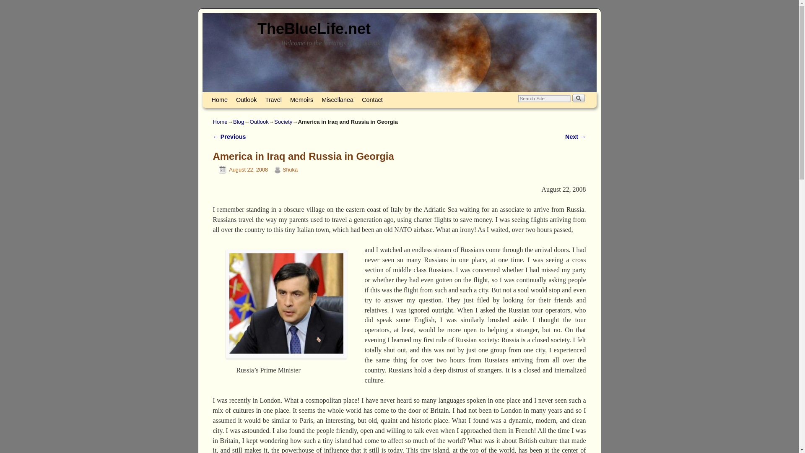 This screenshot has height=453, width=805. I want to click on Georgia, so click(286, 305).